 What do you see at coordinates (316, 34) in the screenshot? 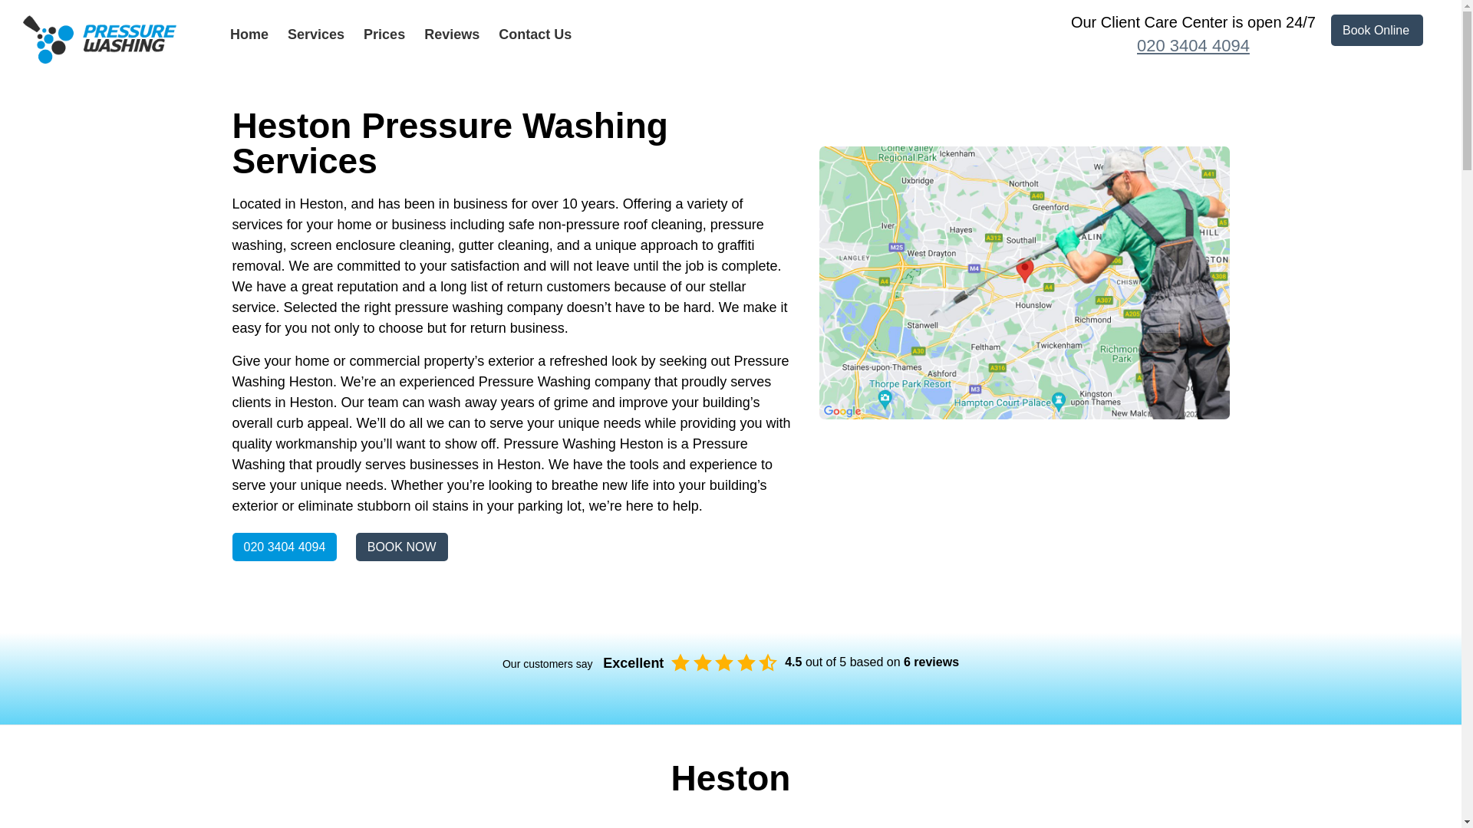
I see `Services` at bounding box center [316, 34].